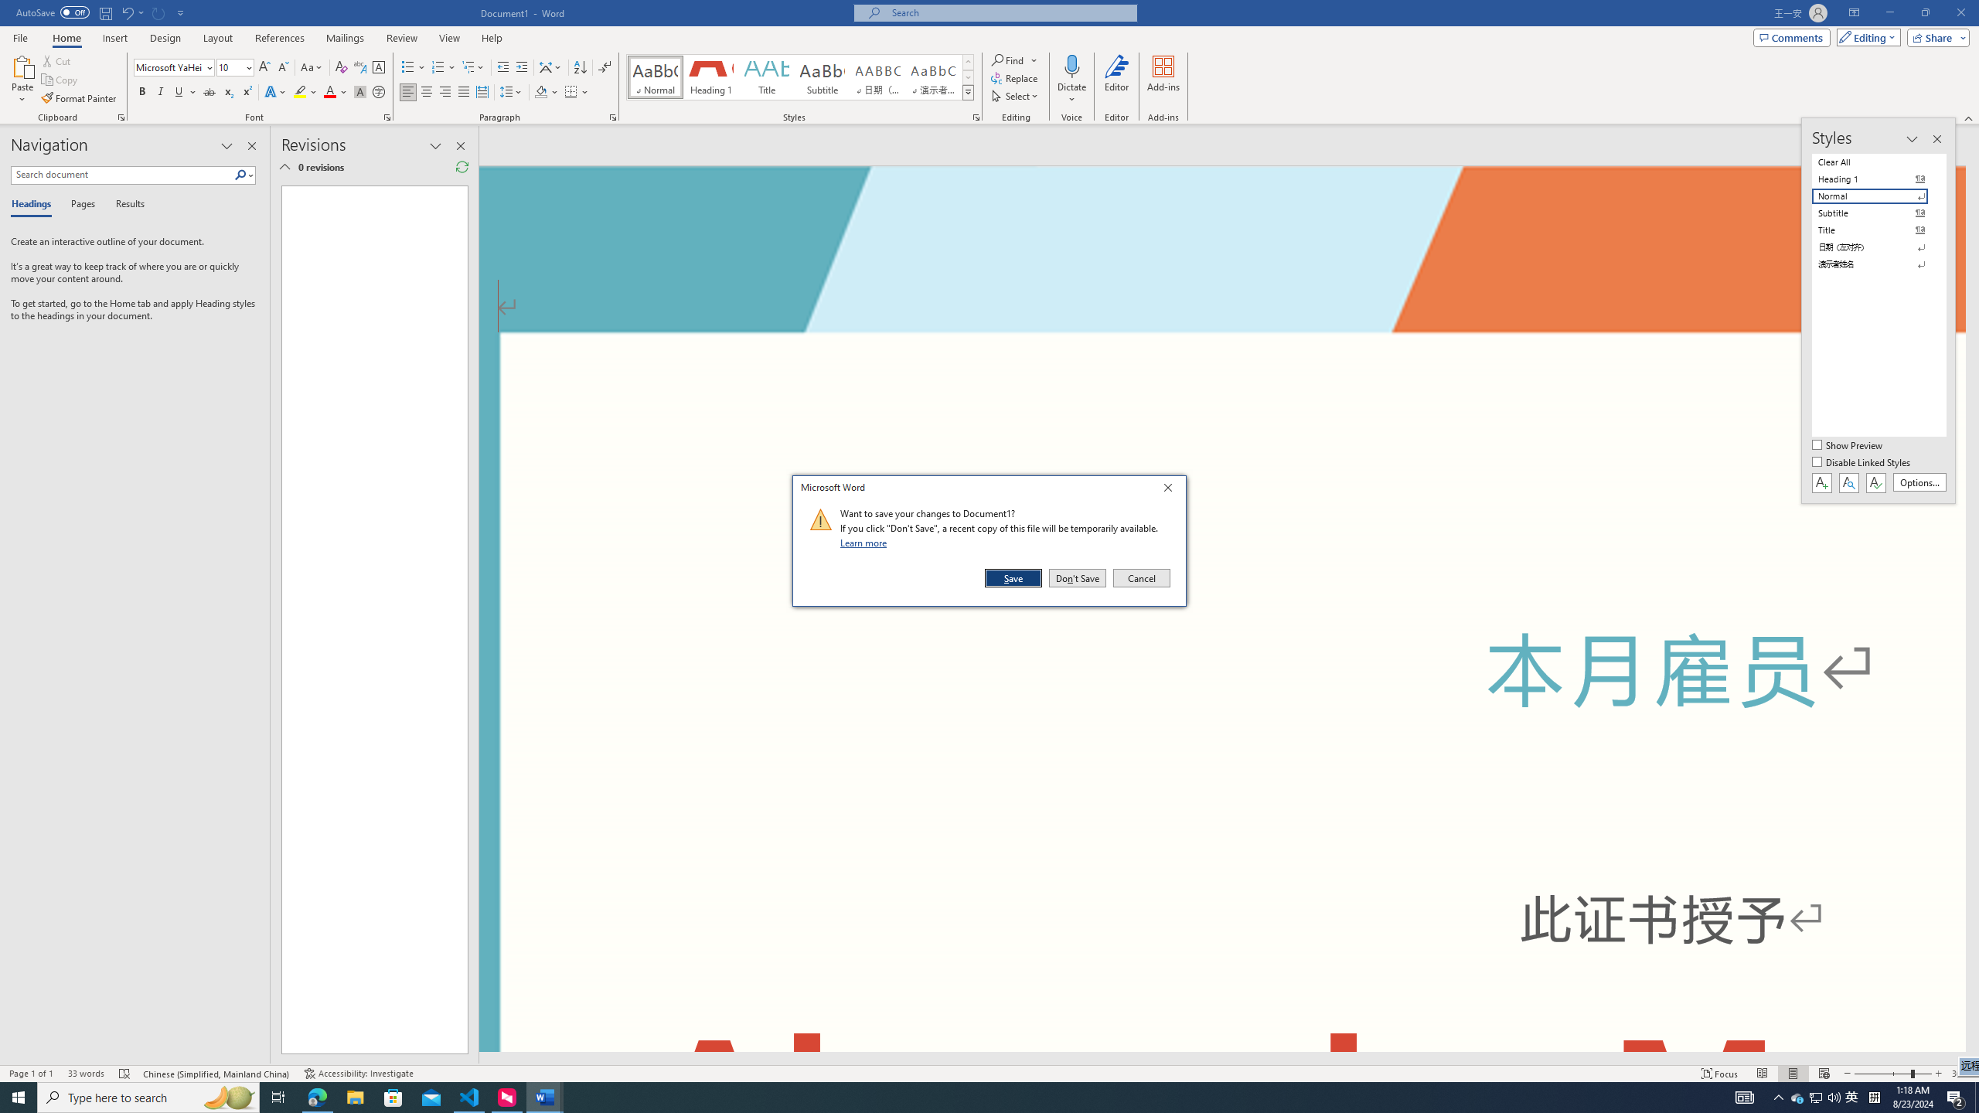  Describe the element at coordinates (57, 60) in the screenshot. I see `Cut` at that location.